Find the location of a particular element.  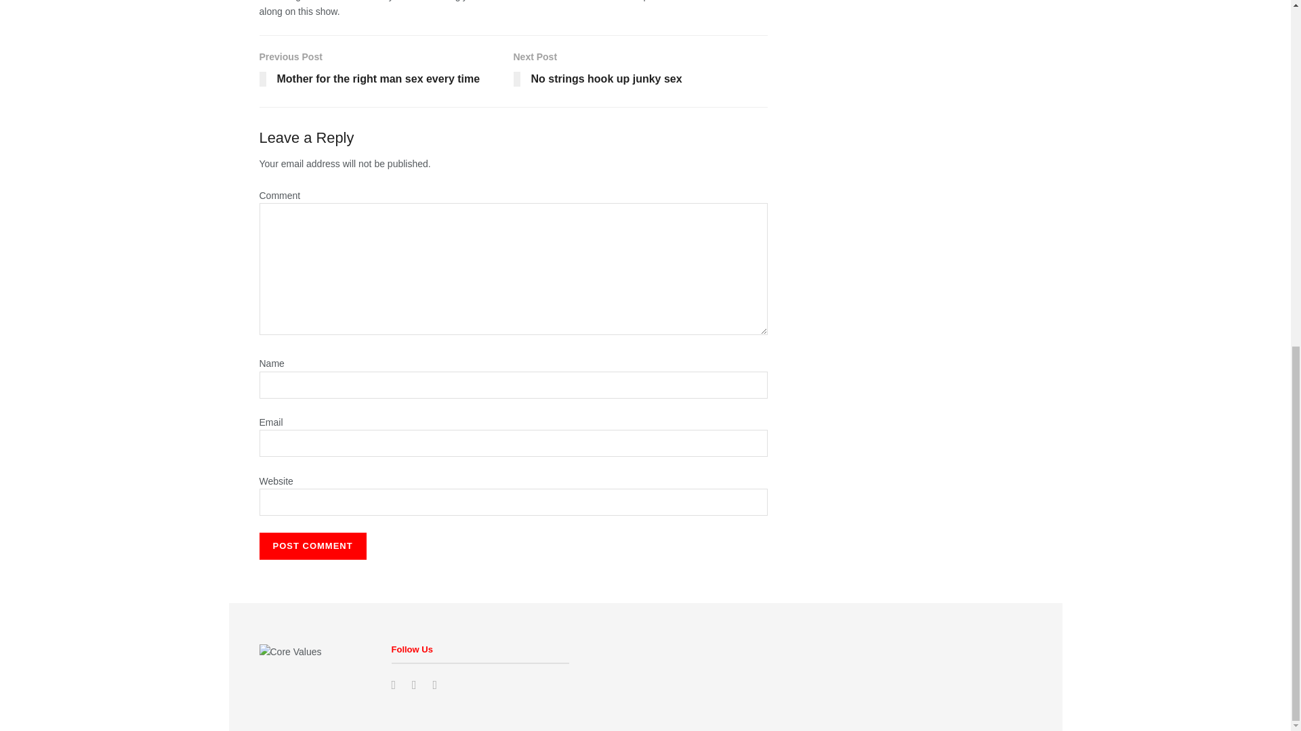

Post Comment is located at coordinates (386, 72).